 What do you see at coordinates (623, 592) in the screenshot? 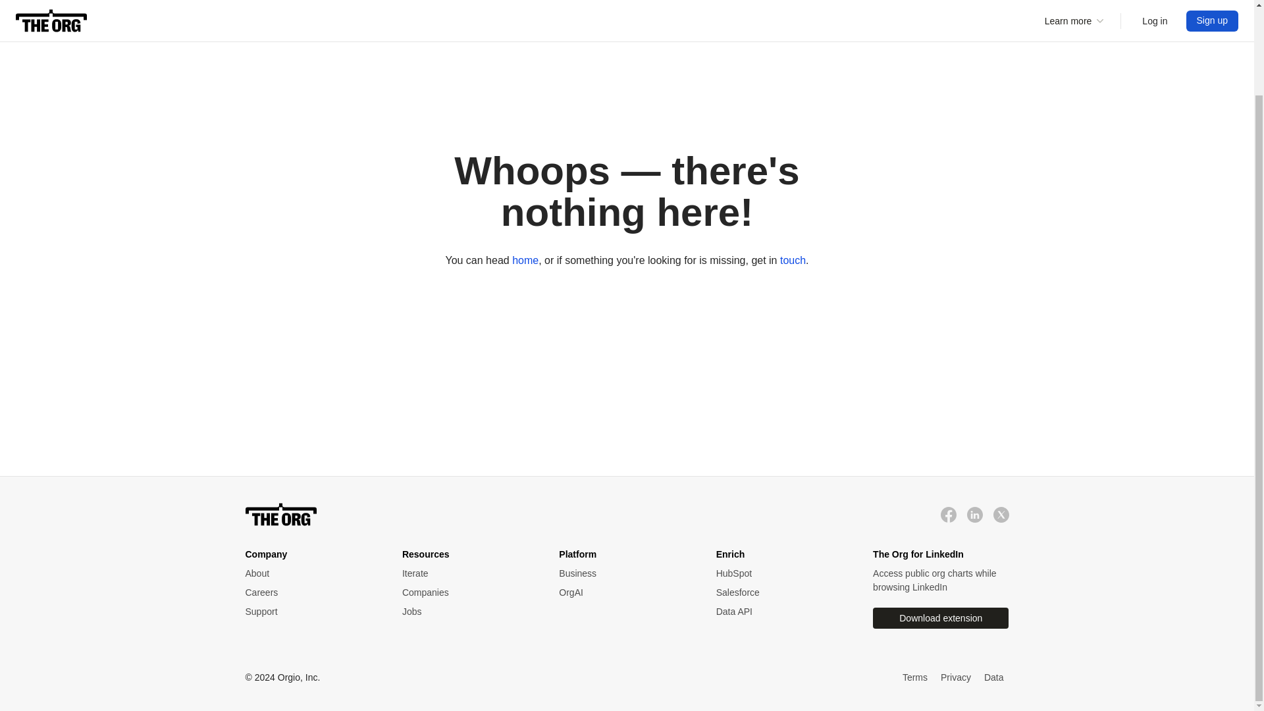
I see `OrgAI` at bounding box center [623, 592].